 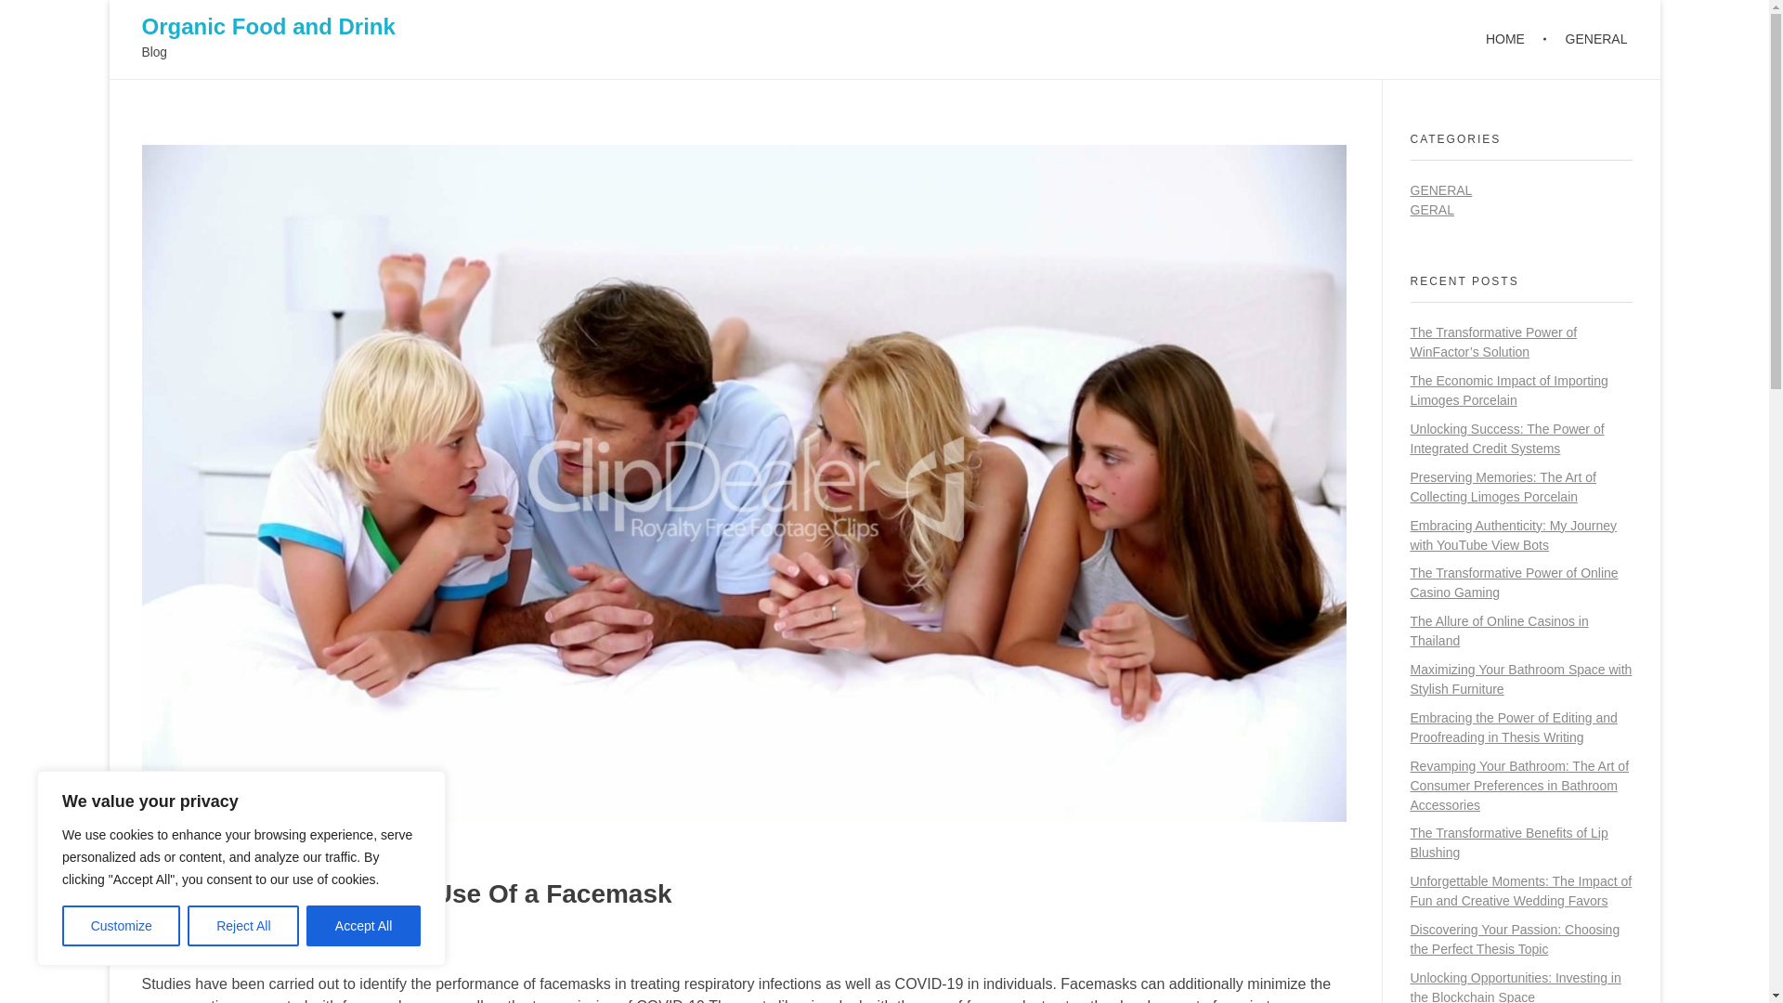 I want to click on View all posts in General, so click(x=338, y=944).